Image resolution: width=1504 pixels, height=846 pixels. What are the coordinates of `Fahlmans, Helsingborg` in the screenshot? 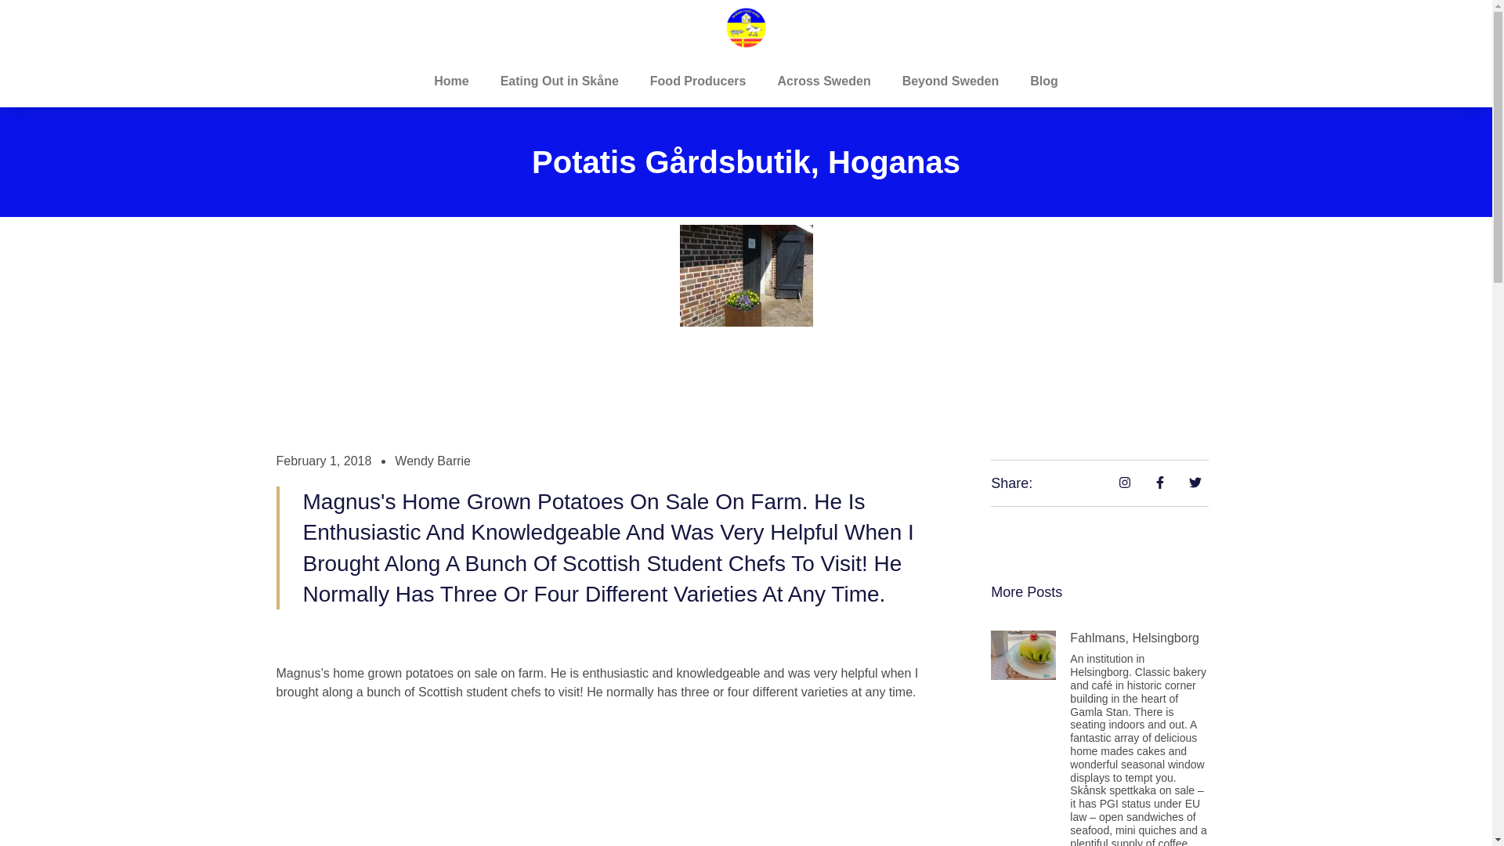 It's located at (1134, 638).